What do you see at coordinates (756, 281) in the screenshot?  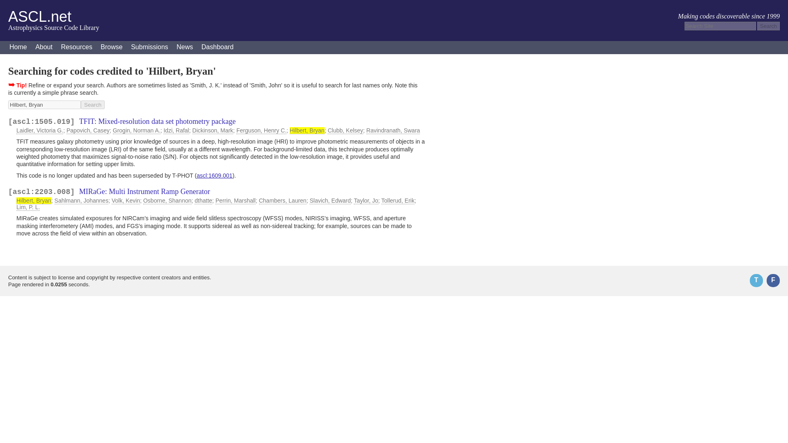 I see `T` at bounding box center [756, 281].